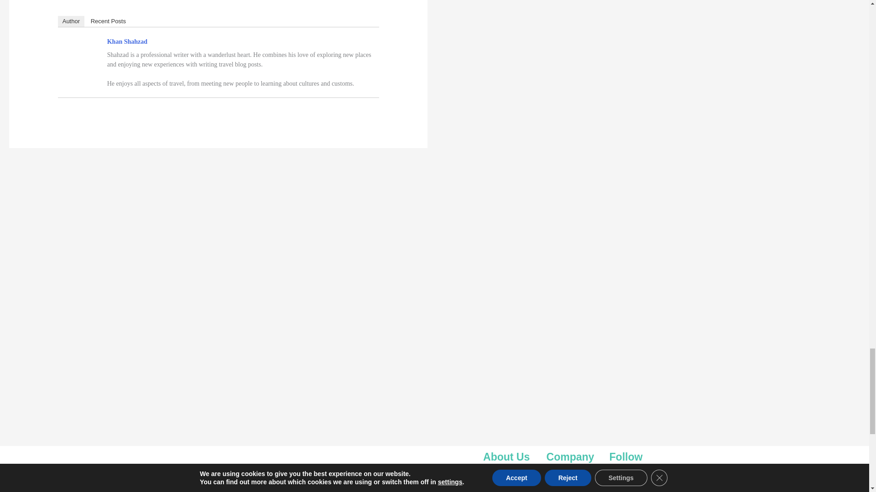 This screenshot has width=876, height=492. What do you see at coordinates (127, 42) in the screenshot?
I see `Khan Shahzad` at bounding box center [127, 42].